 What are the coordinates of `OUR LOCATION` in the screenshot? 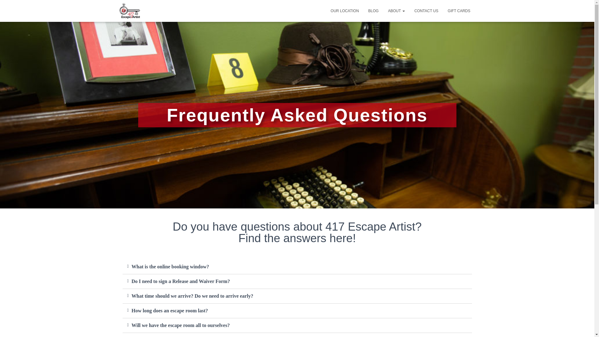 It's located at (344, 11).